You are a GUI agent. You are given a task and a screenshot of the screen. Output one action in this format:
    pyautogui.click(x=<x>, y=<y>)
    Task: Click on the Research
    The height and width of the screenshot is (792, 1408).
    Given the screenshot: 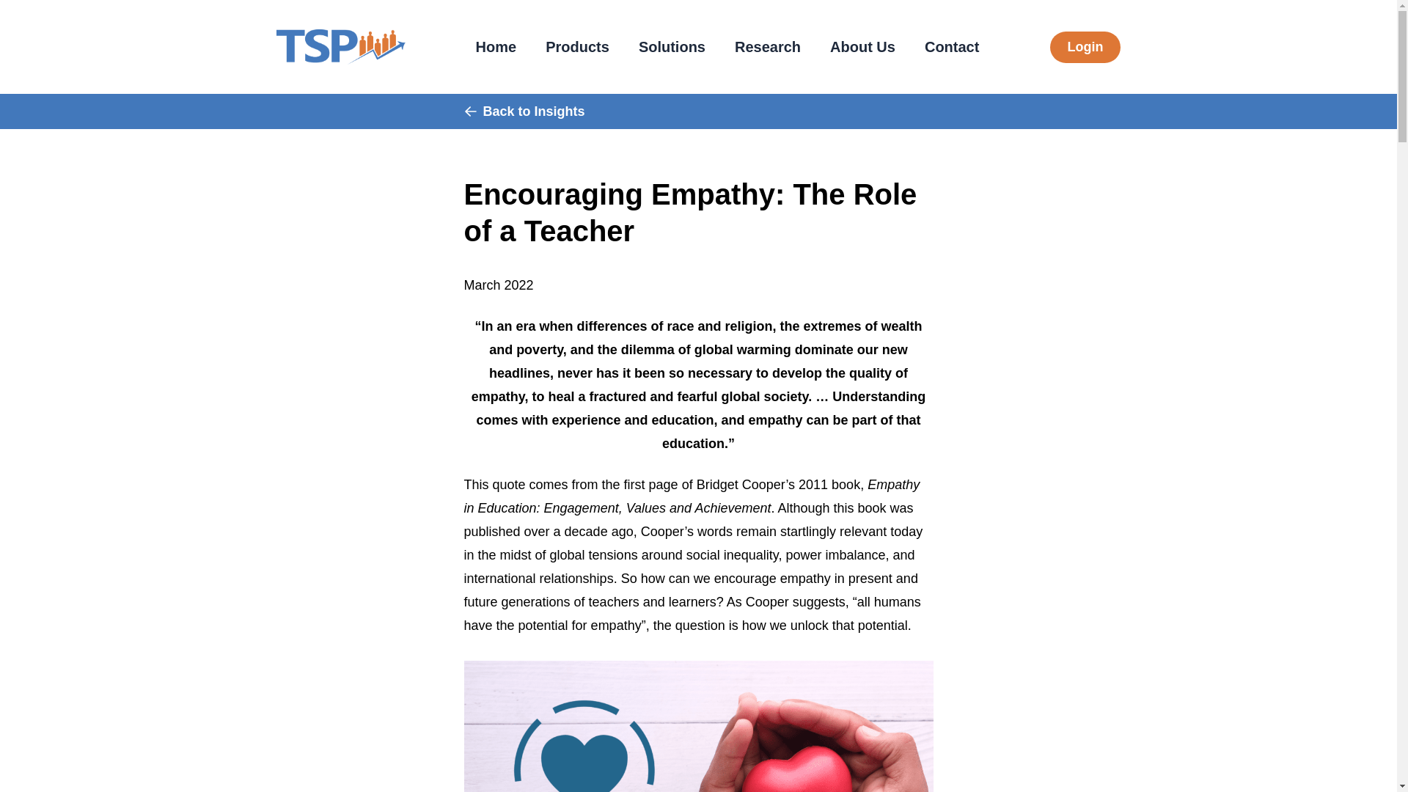 What is the action you would take?
    pyautogui.click(x=767, y=47)
    